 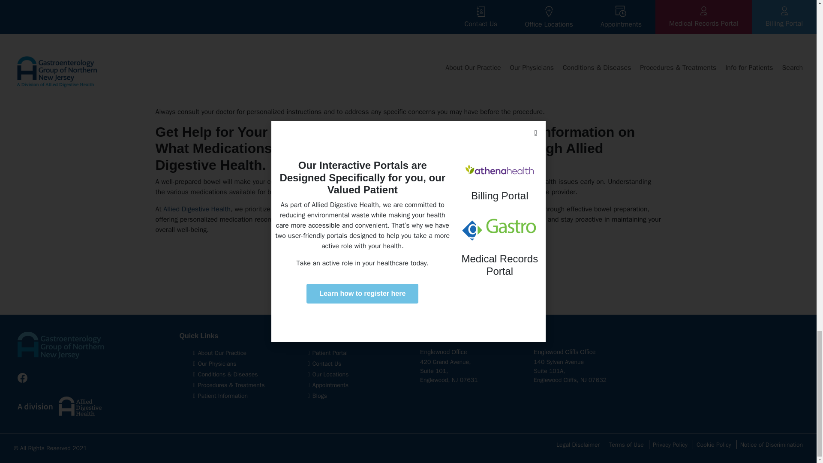 What do you see at coordinates (222, 353) in the screenshot?
I see `About Our Practice` at bounding box center [222, 353].